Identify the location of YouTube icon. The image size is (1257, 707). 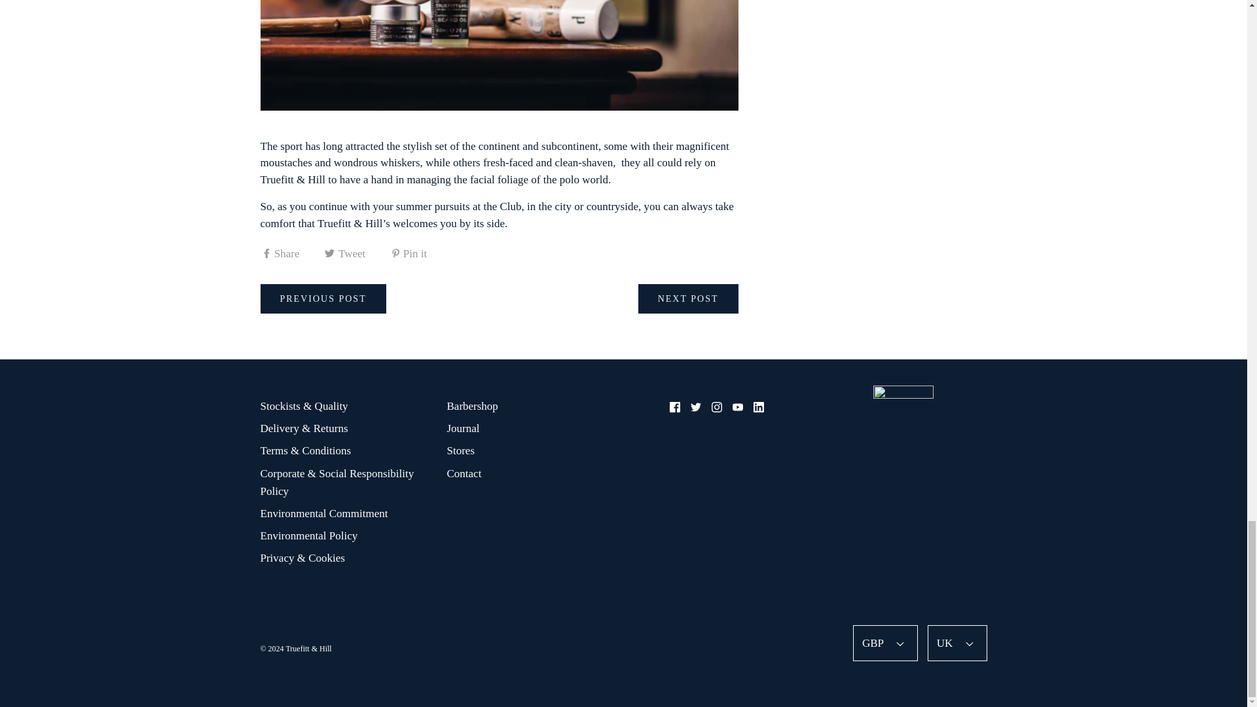
(737, 407).